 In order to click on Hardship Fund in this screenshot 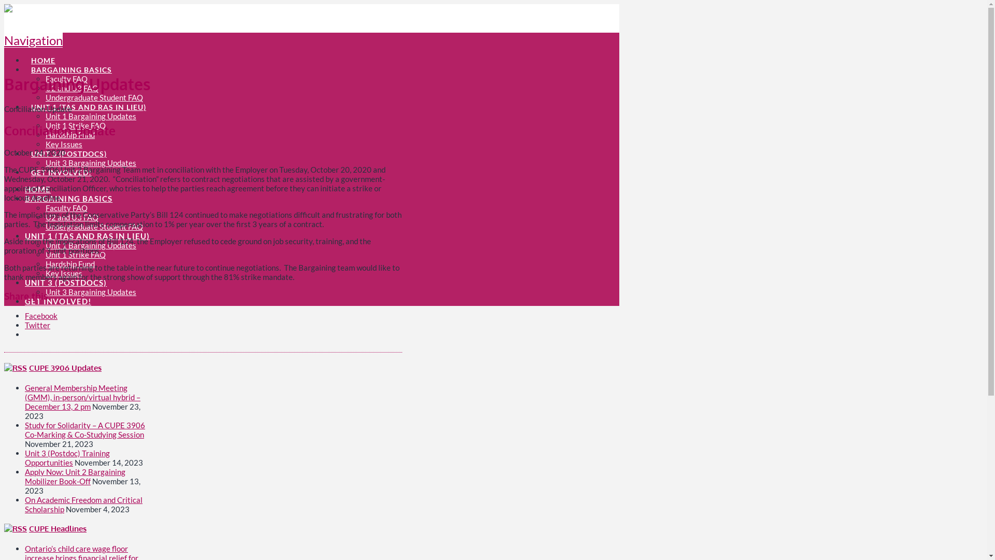, I will do `click(70, 264)`.